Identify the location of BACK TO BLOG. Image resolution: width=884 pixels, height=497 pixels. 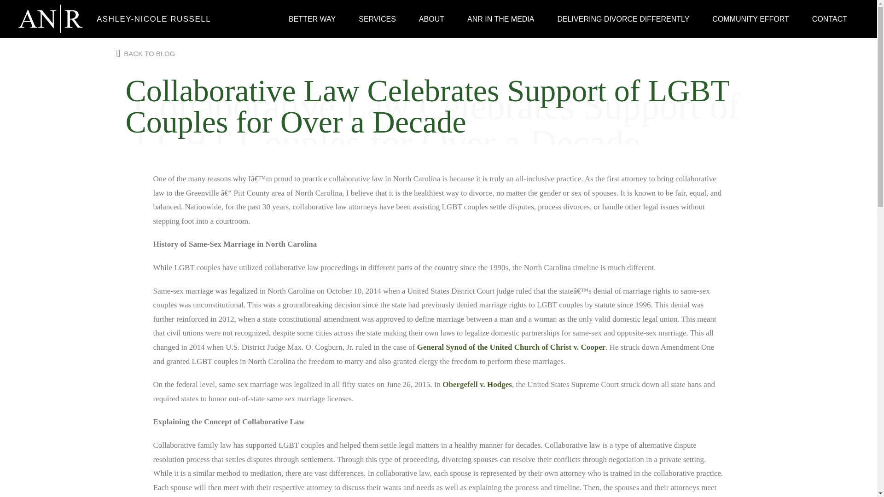
(145, 52).